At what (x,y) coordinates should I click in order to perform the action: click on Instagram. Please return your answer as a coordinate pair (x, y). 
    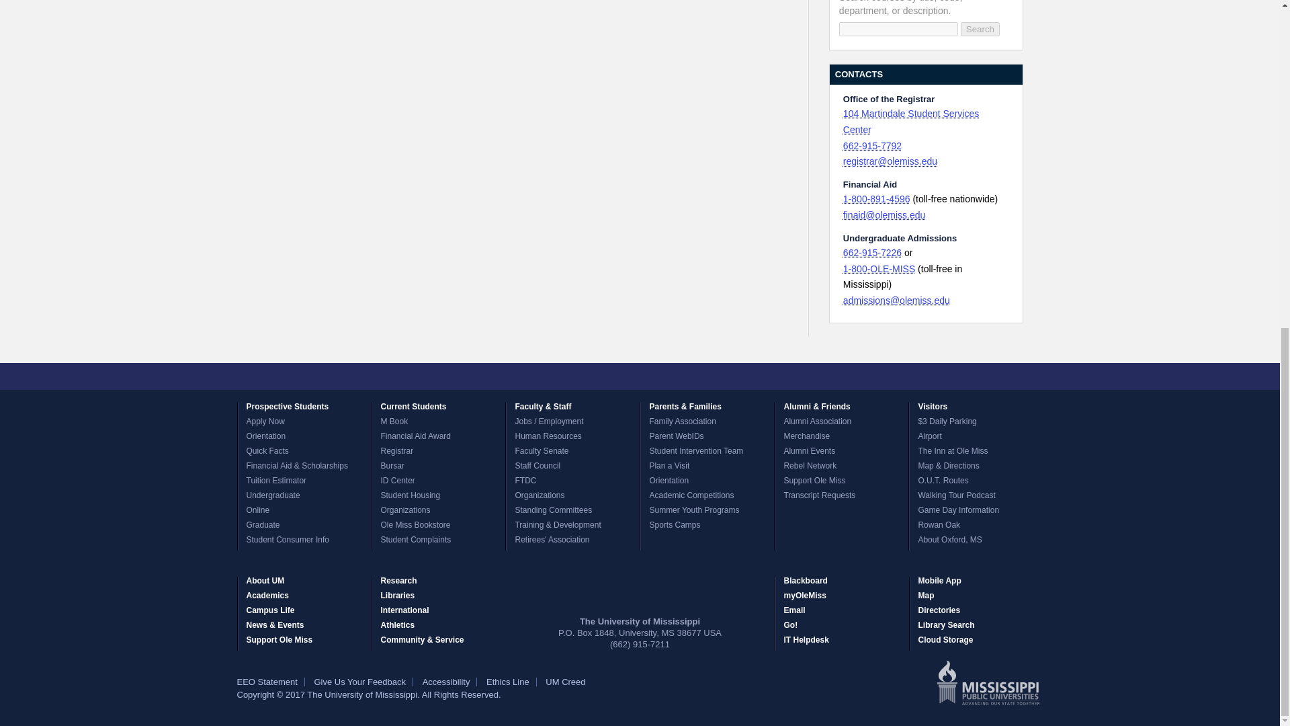
    Looking at the image, I should click on (628, 376).